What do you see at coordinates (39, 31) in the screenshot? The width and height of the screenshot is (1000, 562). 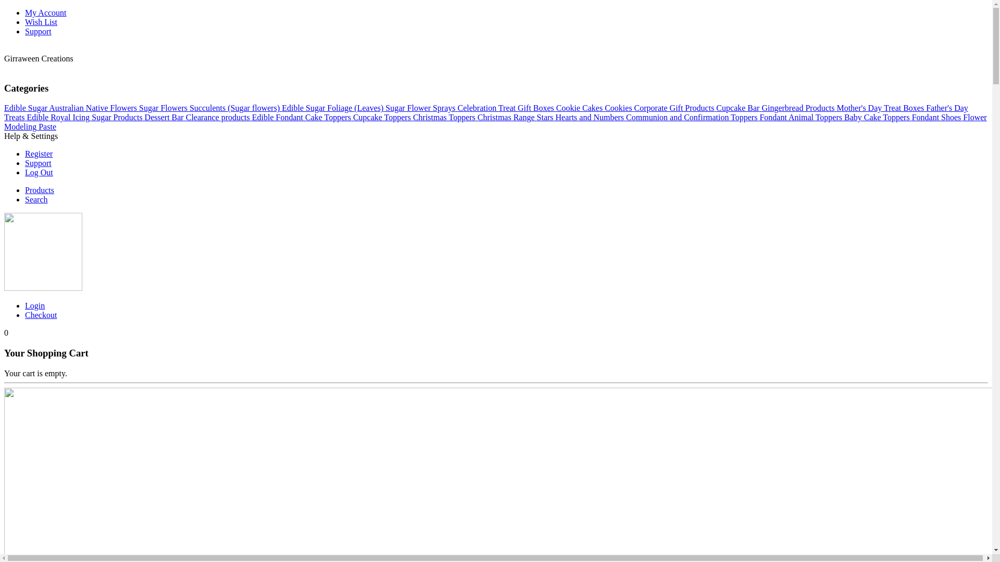 I see `Support` at bounding box center [39, 31].